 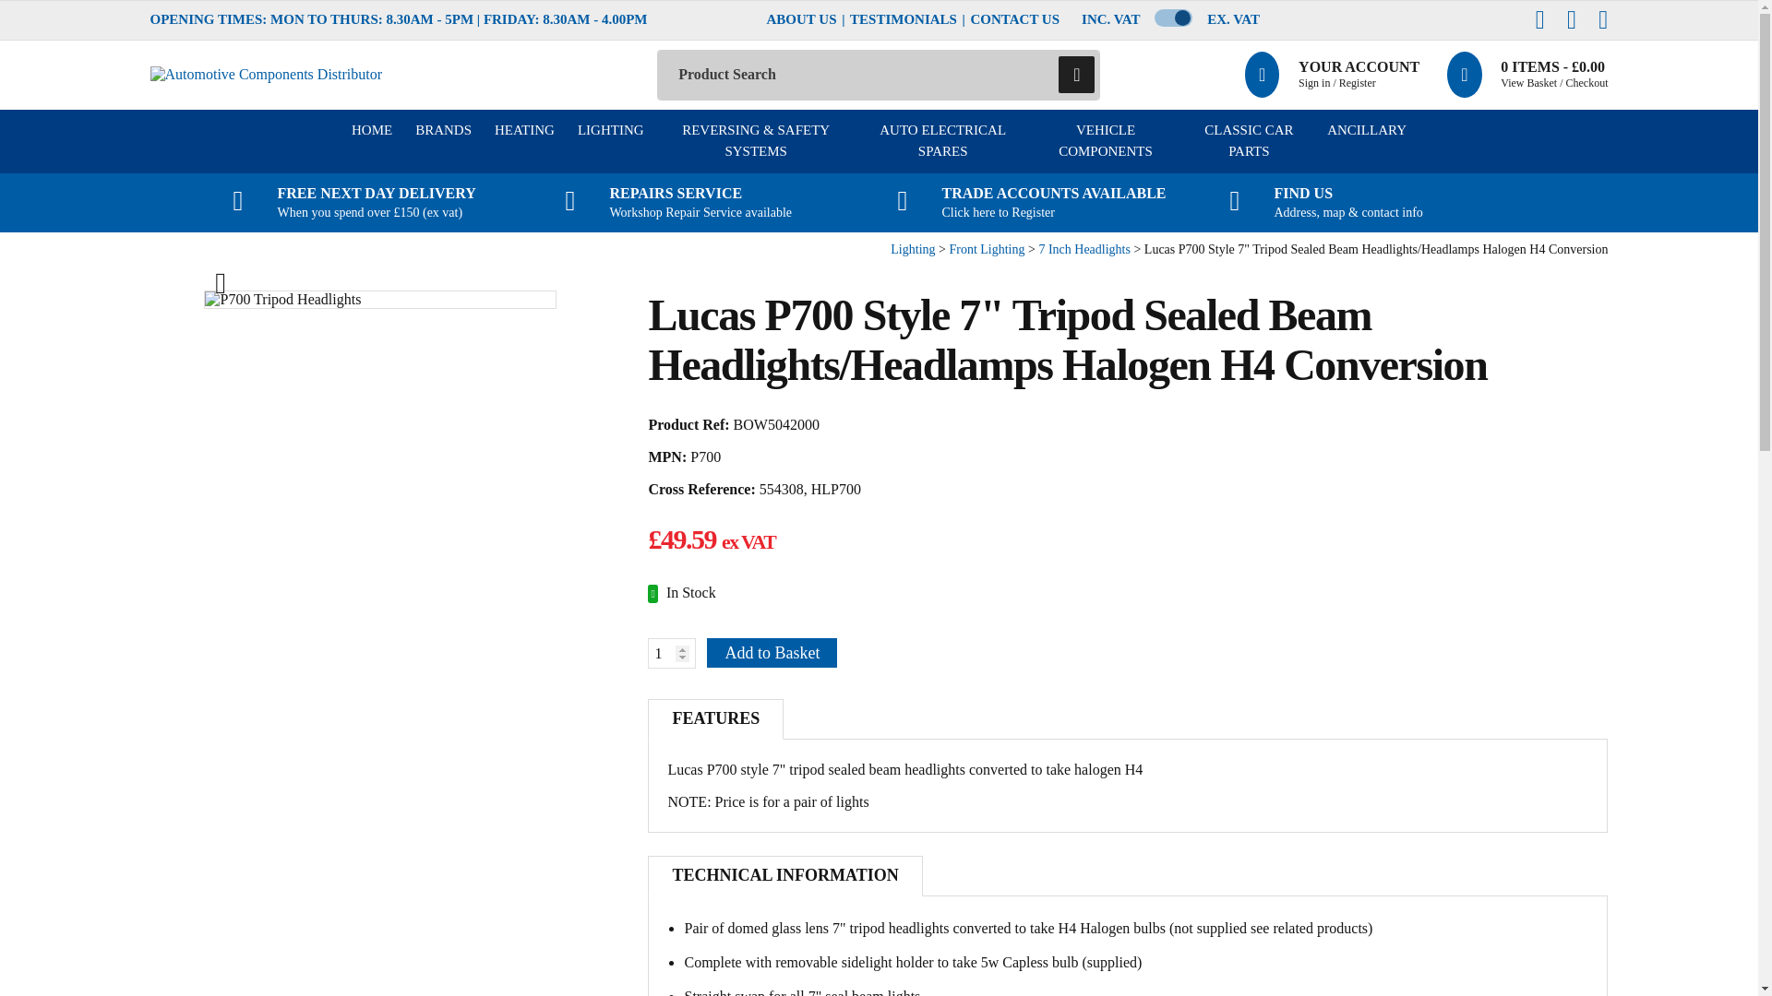 I want to click on TESTIMONIALS, so click(x=903, y=19).